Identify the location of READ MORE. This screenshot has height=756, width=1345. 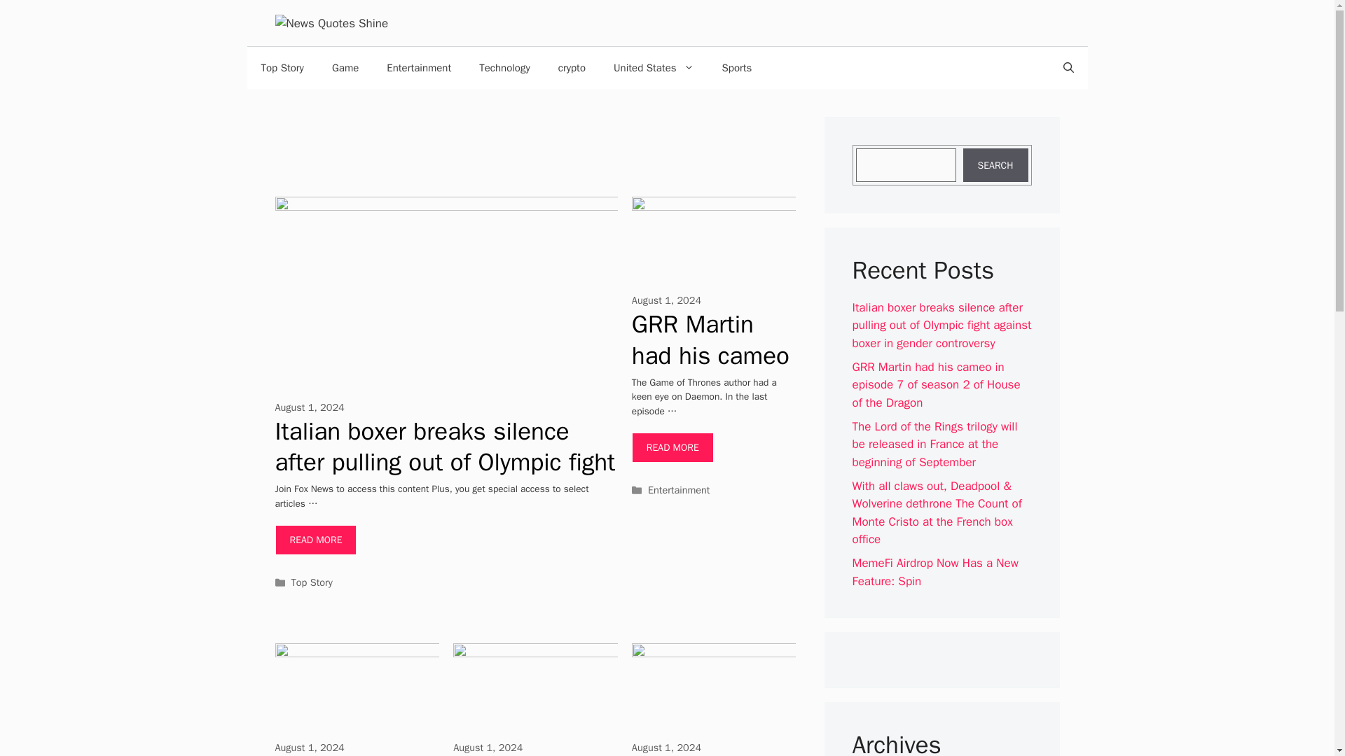
(672, 447).